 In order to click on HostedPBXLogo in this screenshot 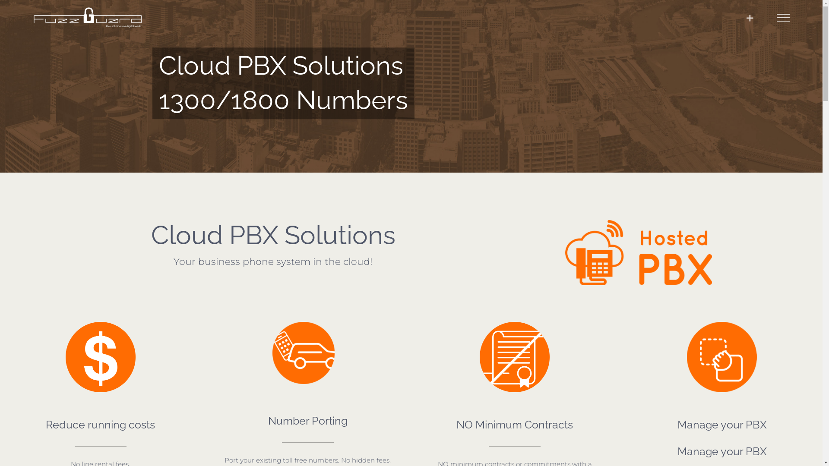, I will do `click(638, 253)`.